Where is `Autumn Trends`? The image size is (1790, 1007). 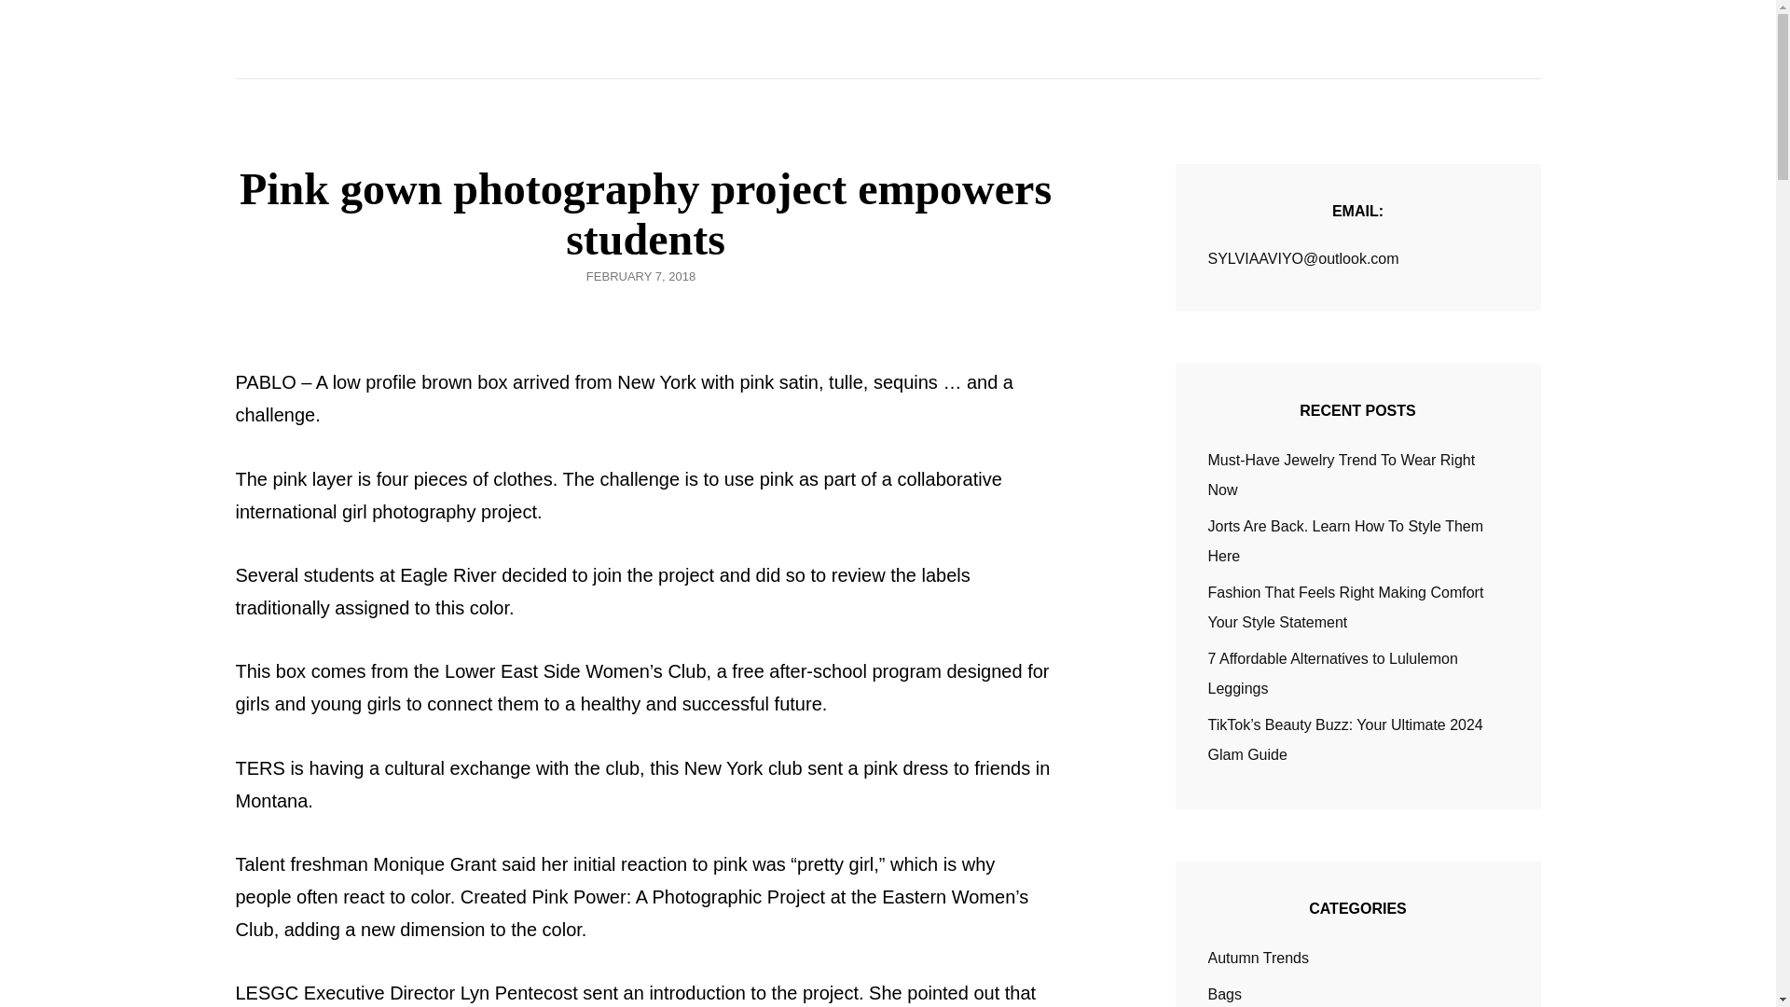 Autumn Trends is located at coordinates (1259, 959).